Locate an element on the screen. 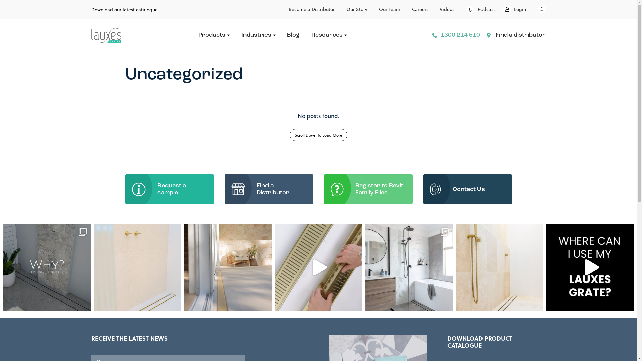 Image resolution: width=642 pixels, height=361 pixels. 1300 214 510 is located at coordinates (458, 35).